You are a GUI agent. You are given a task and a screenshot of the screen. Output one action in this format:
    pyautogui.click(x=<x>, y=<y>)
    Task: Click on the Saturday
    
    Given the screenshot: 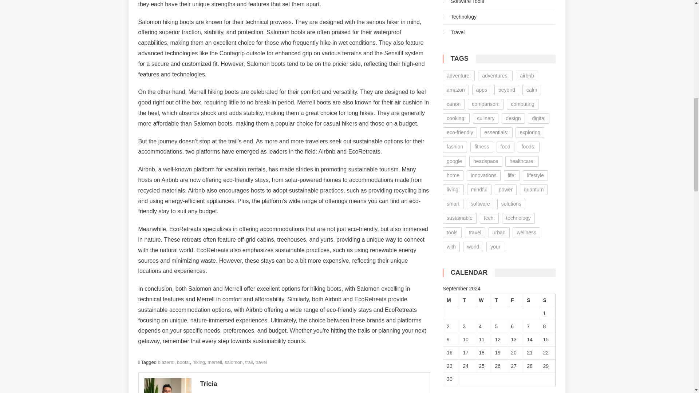 What is the action you would take?
    pyautogui.click(x=531, y=300)
    